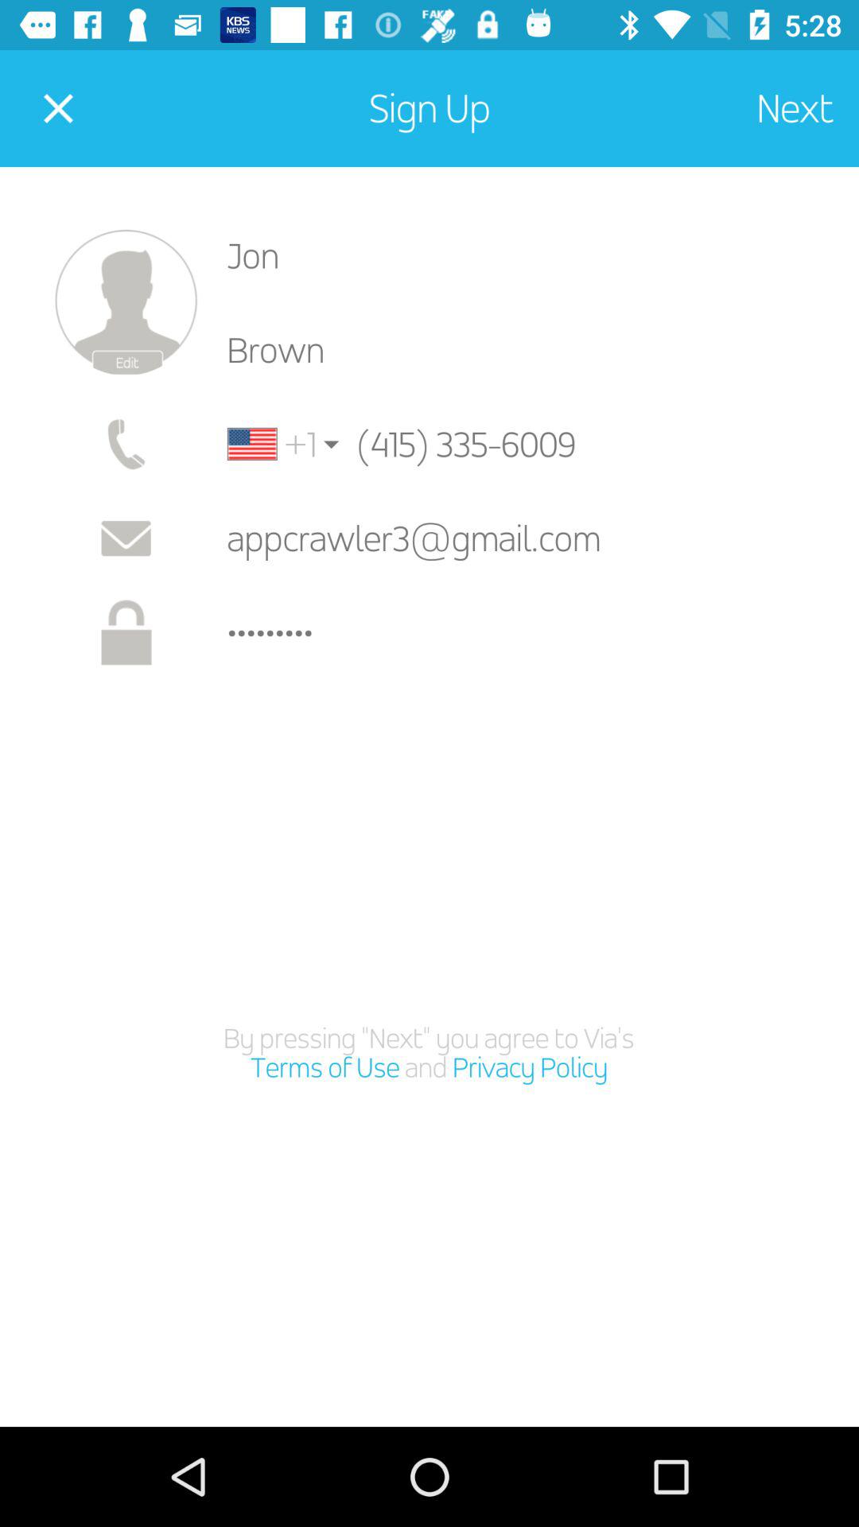  What do you see at coordinates (272, 444) in the screenshot?
I see `open the +1 icon` at bounding box center [272, 444].